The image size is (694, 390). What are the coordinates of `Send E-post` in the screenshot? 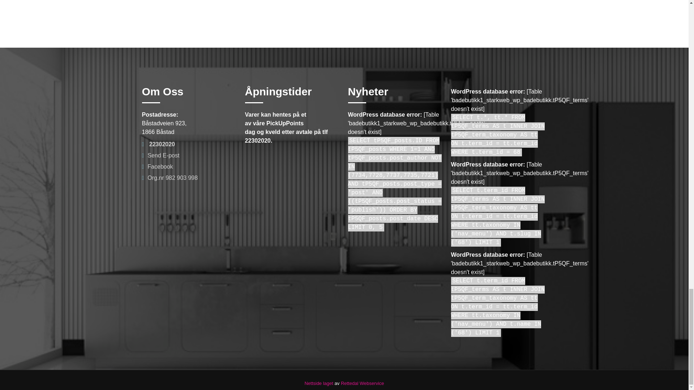 It's located at (160, 155).